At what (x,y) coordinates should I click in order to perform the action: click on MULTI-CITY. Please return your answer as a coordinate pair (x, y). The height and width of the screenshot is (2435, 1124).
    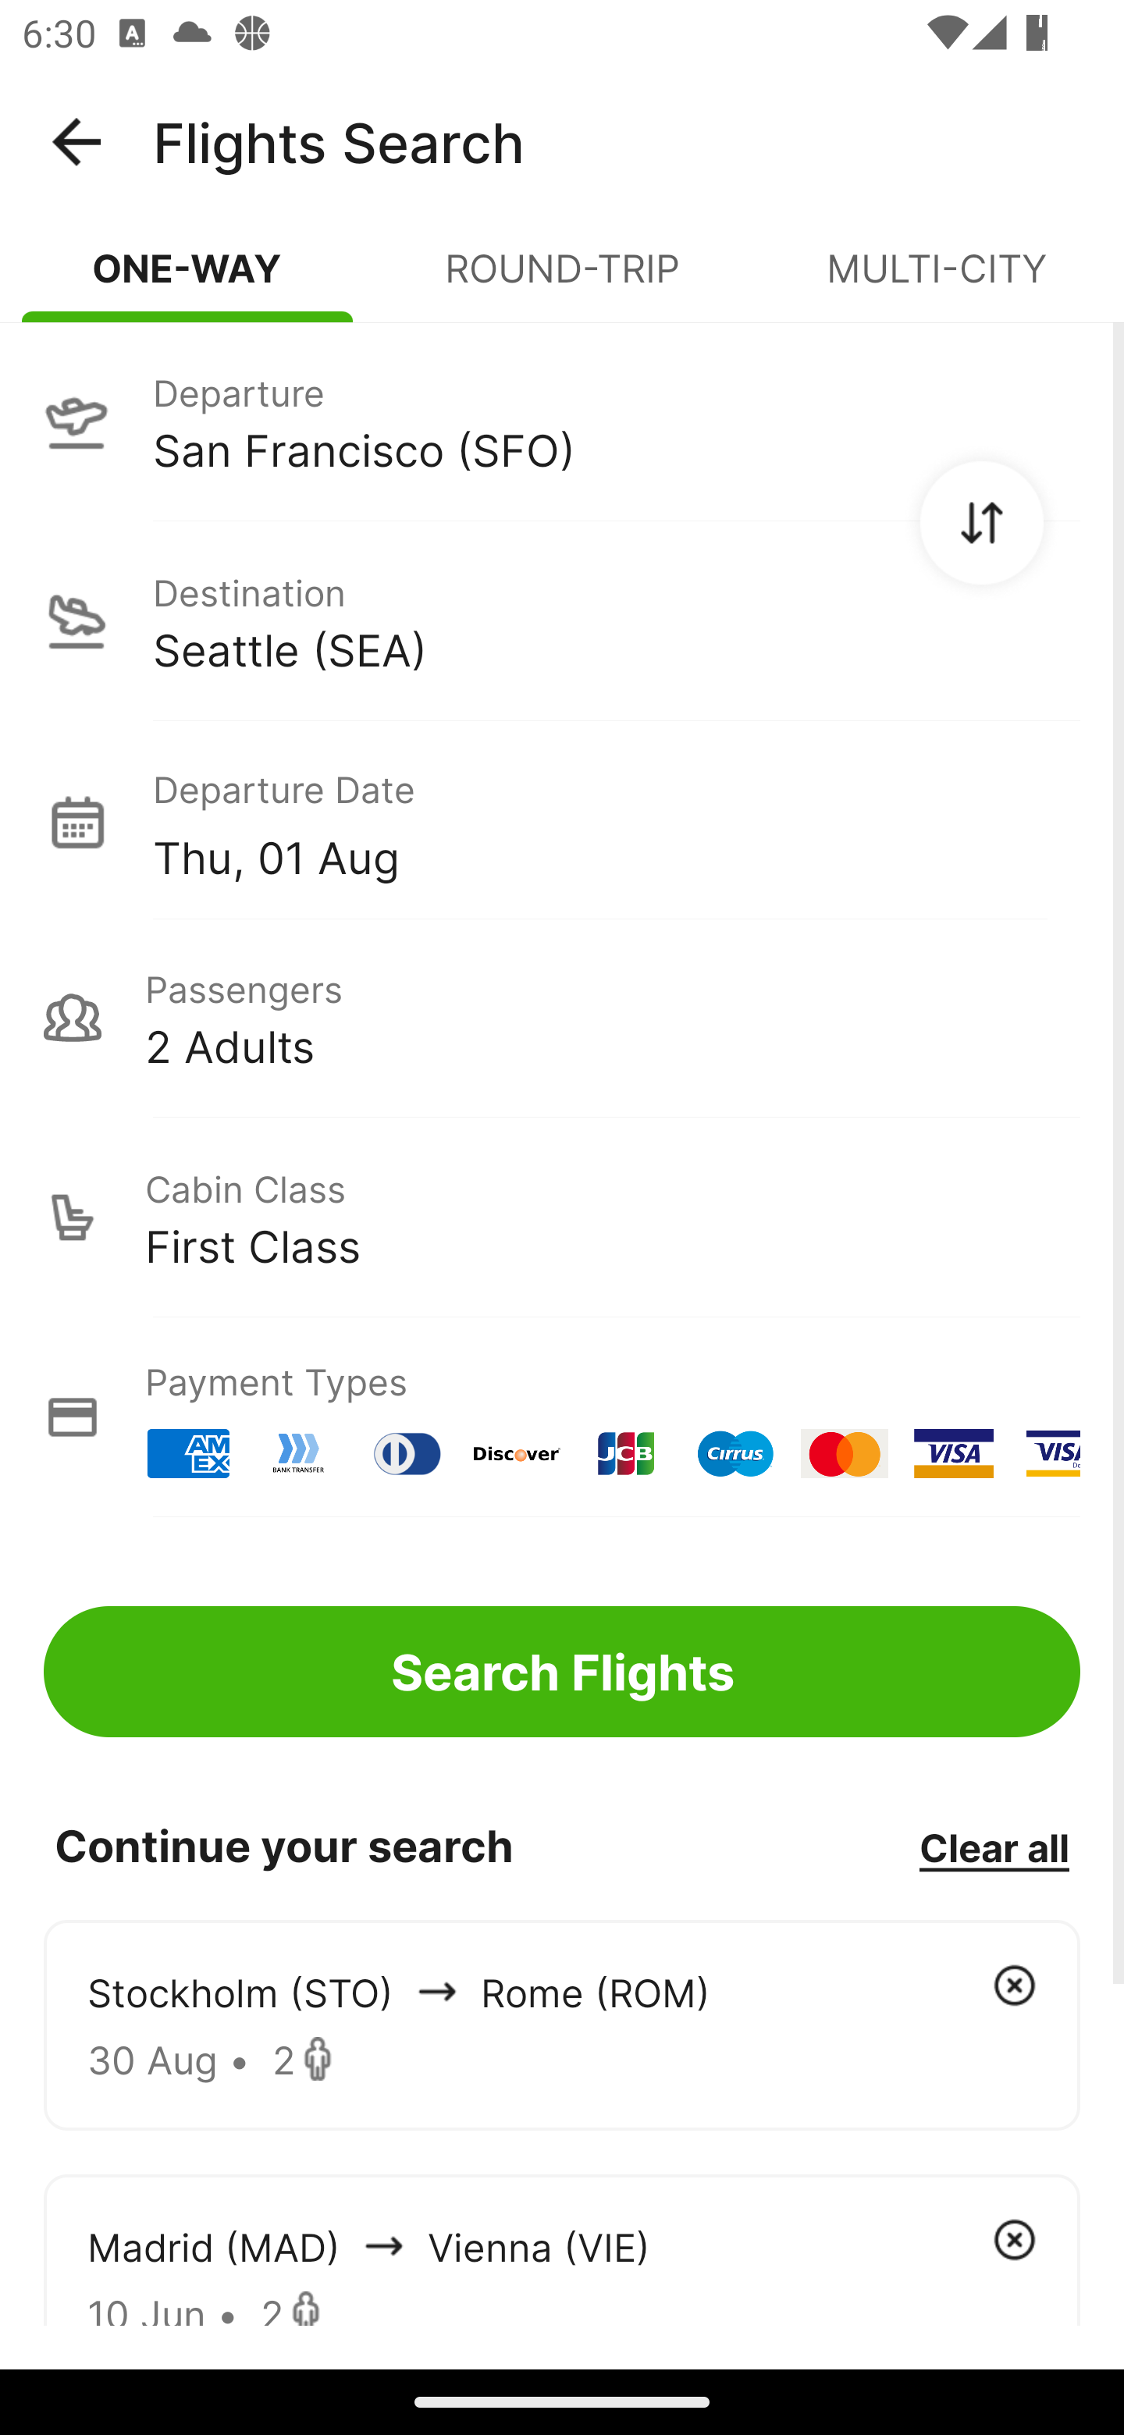
    Looking at the image, I should click on (937, 281).